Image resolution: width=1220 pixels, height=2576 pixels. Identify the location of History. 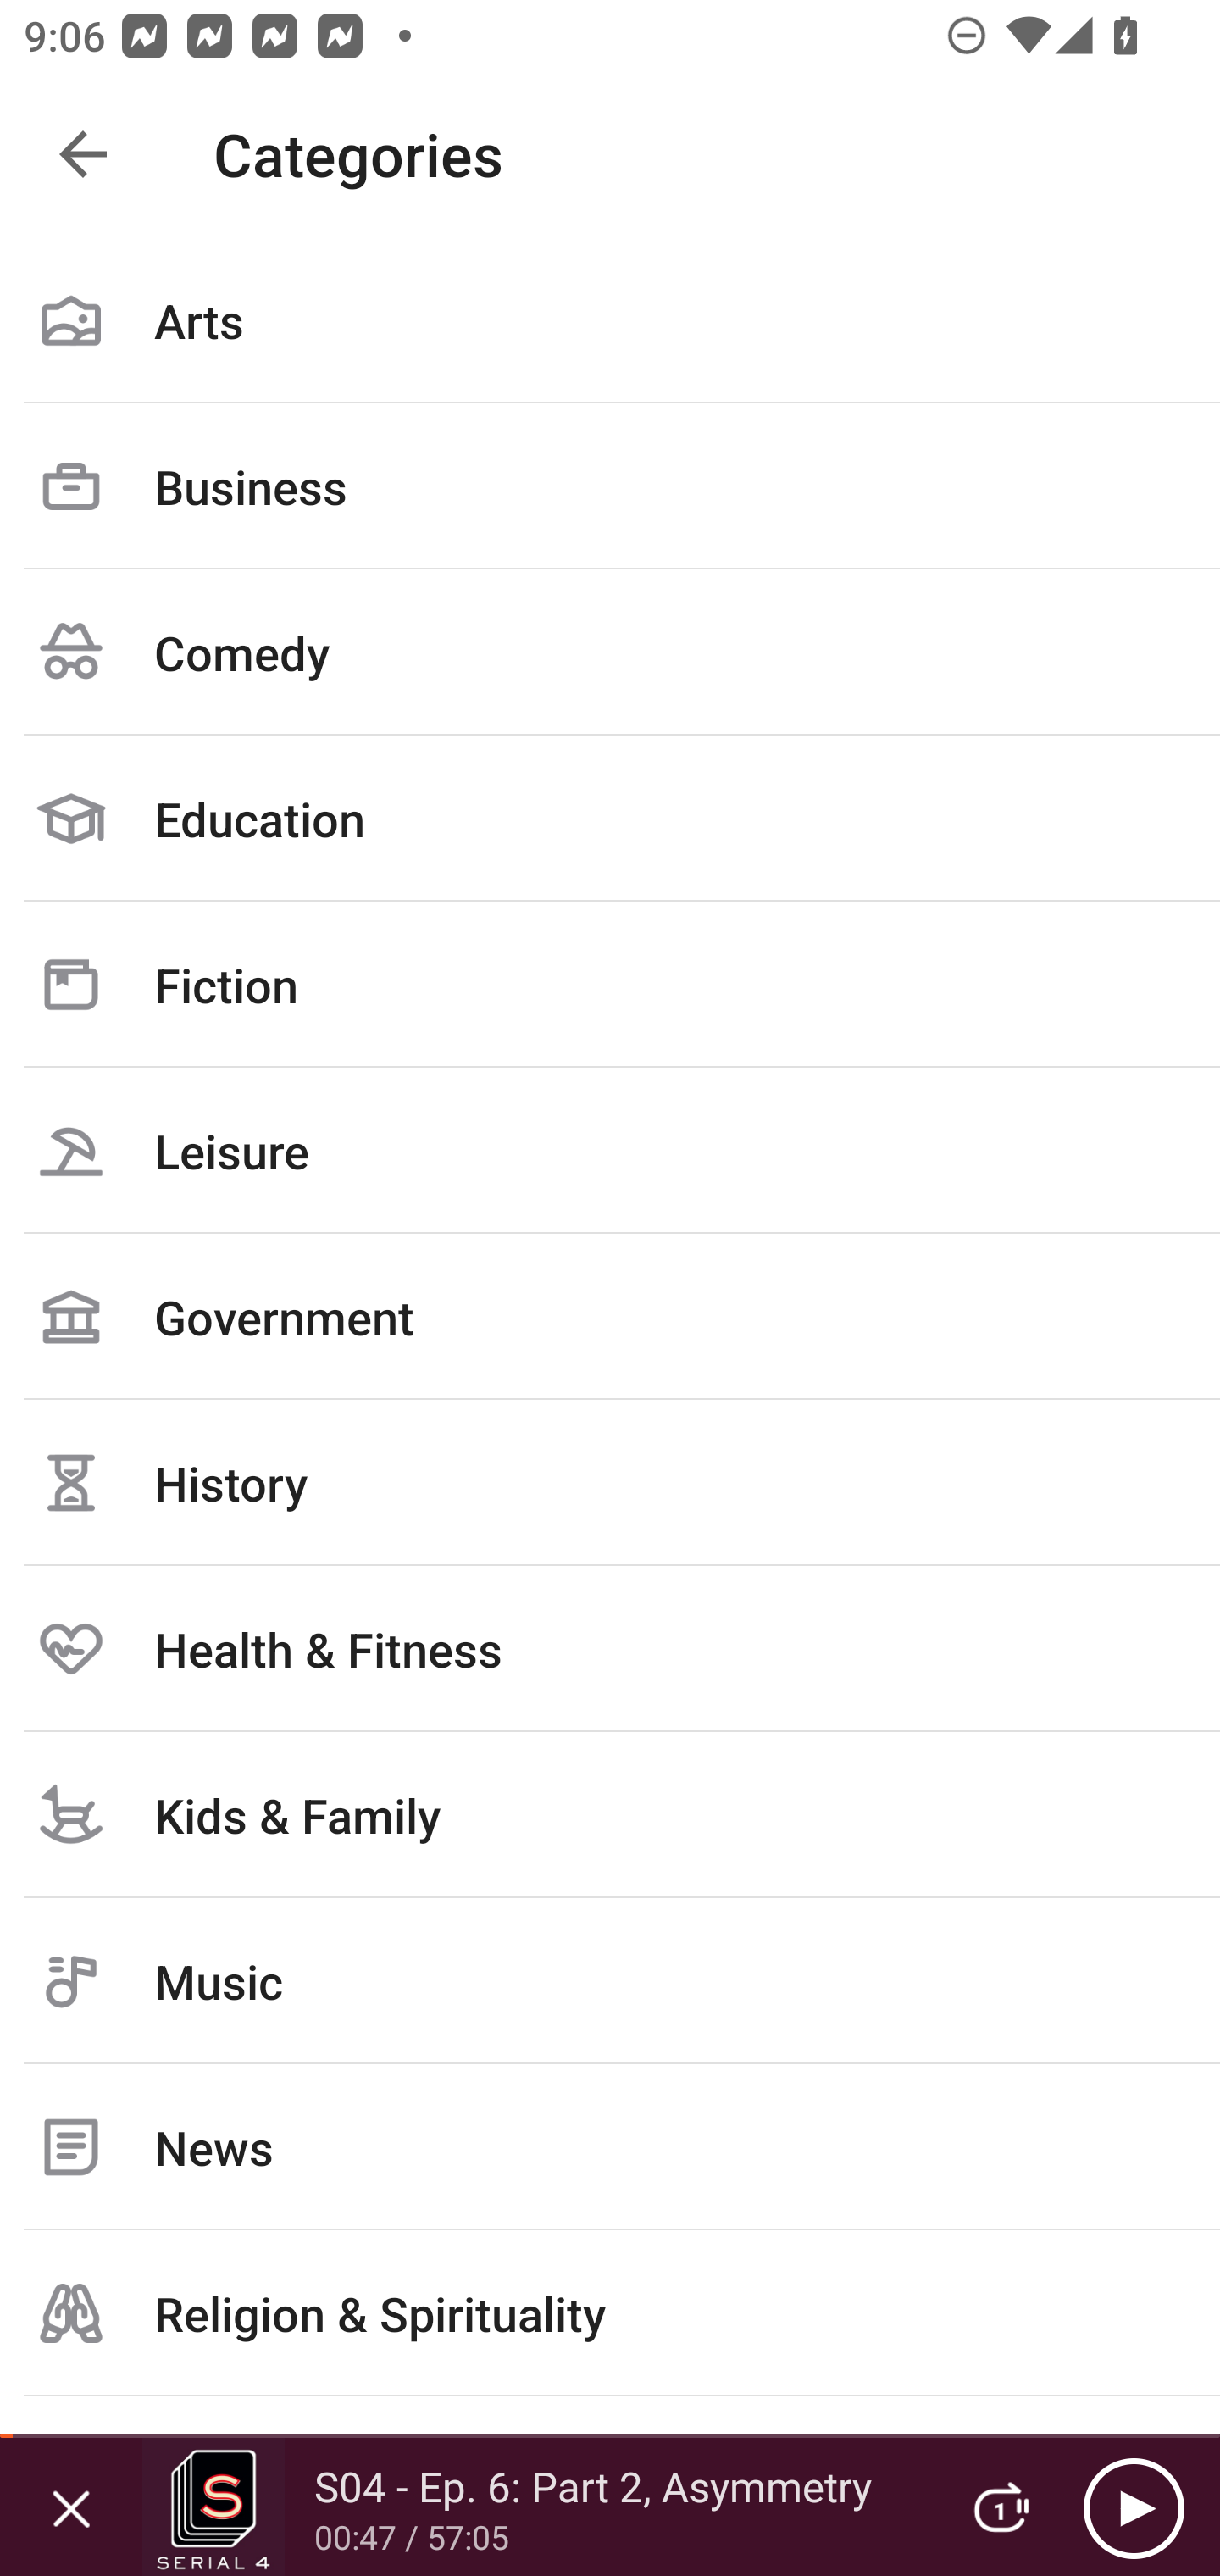
(610, 1482).